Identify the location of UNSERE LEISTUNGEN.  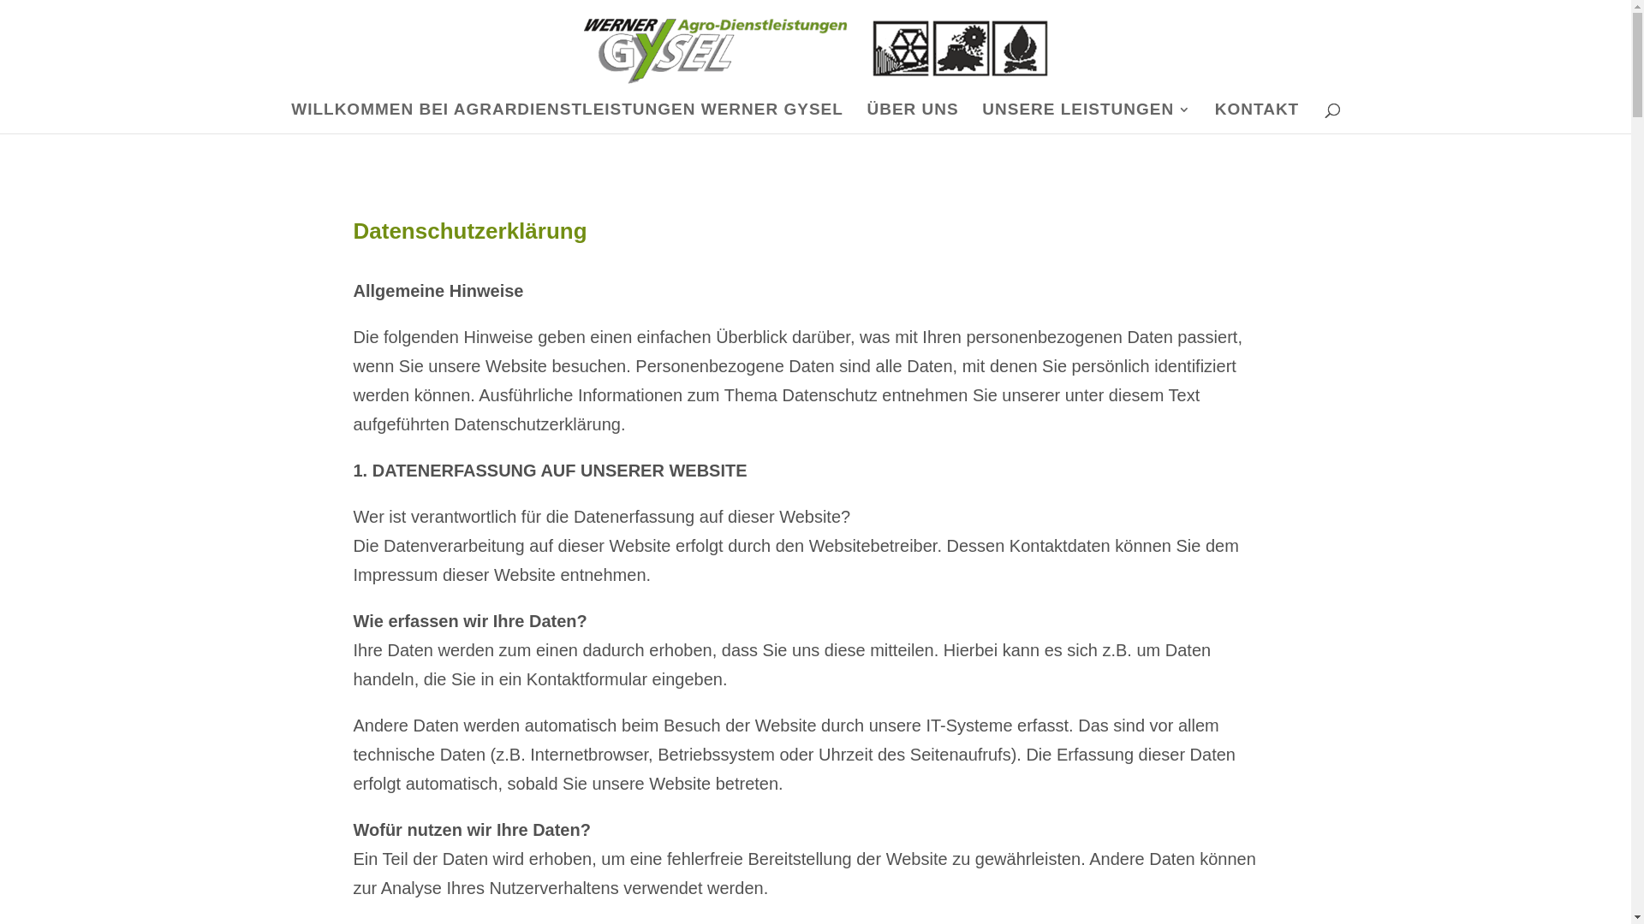
(1087, 118).